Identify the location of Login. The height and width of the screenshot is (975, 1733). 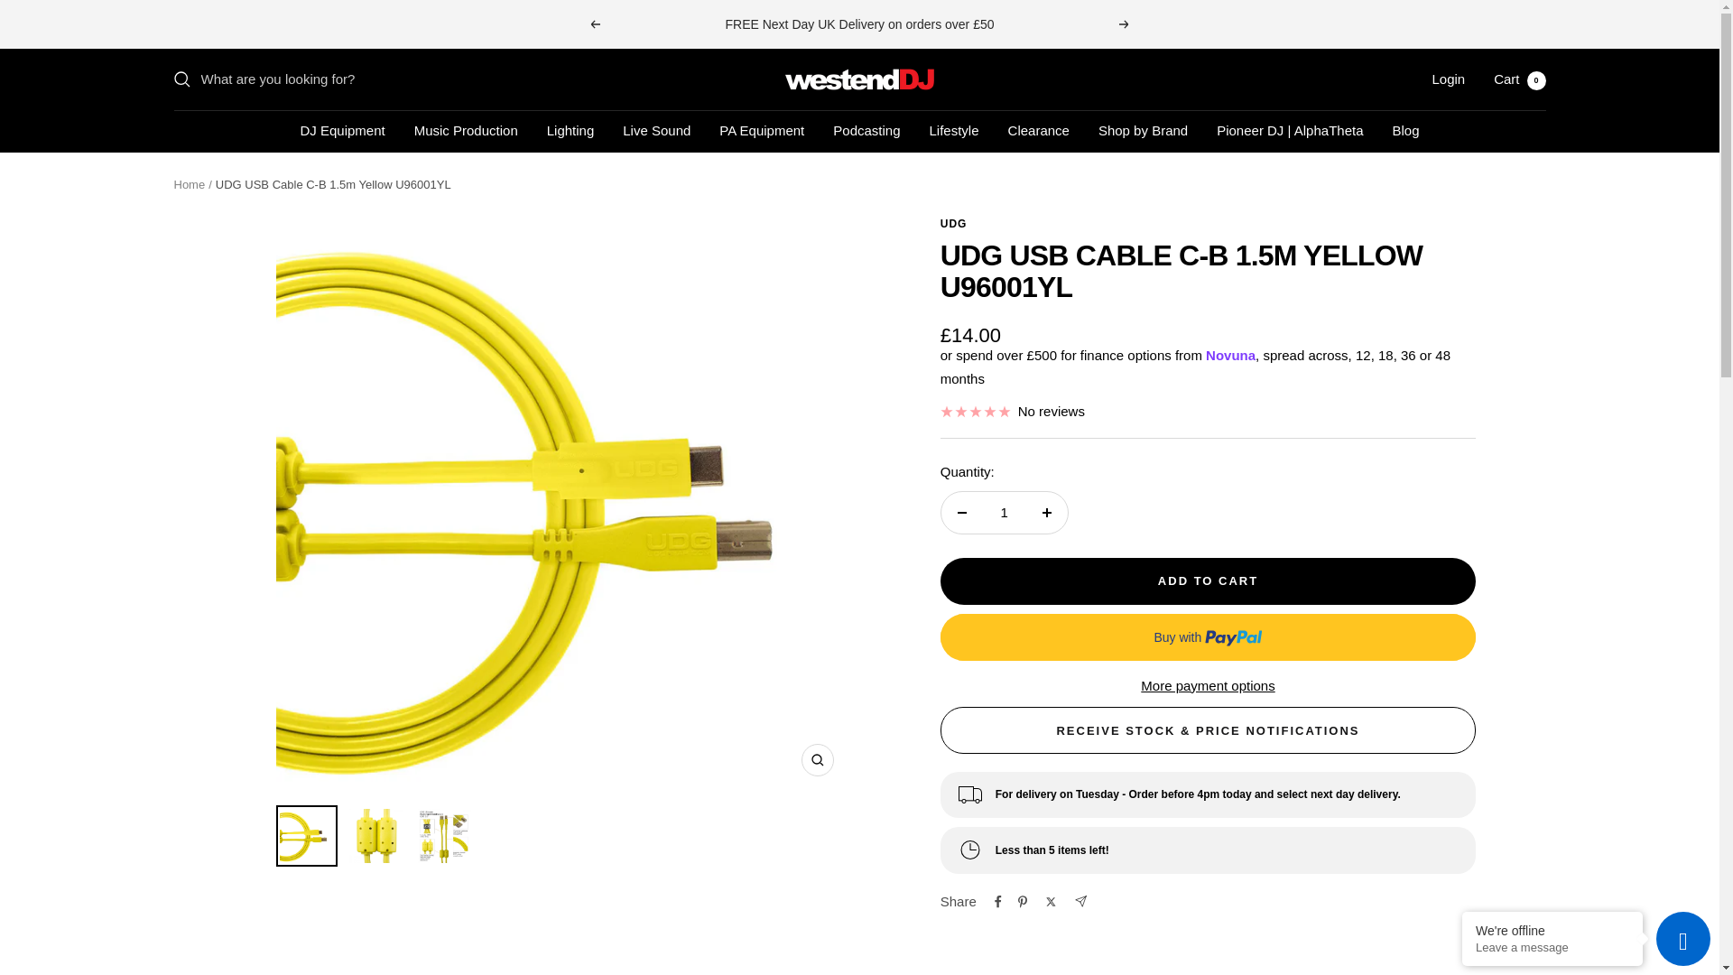
(1038, 130).